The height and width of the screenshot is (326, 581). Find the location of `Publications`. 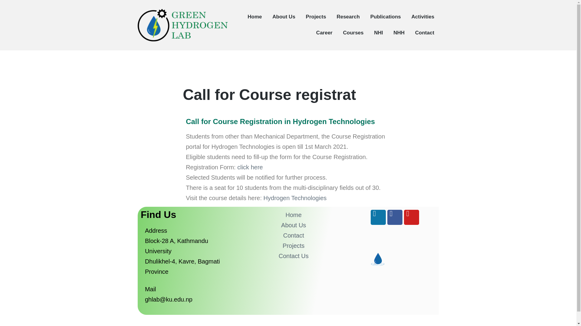

Publications is located at coordinates (386, 17).